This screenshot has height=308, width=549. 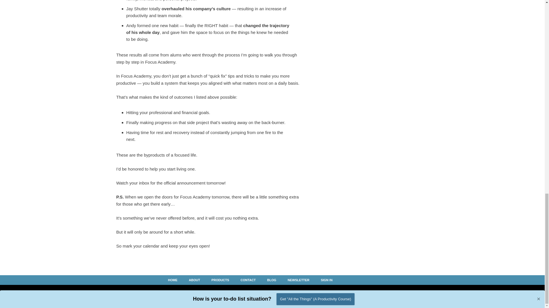 I want to click on ABOUT, so click(x=194, y=280).